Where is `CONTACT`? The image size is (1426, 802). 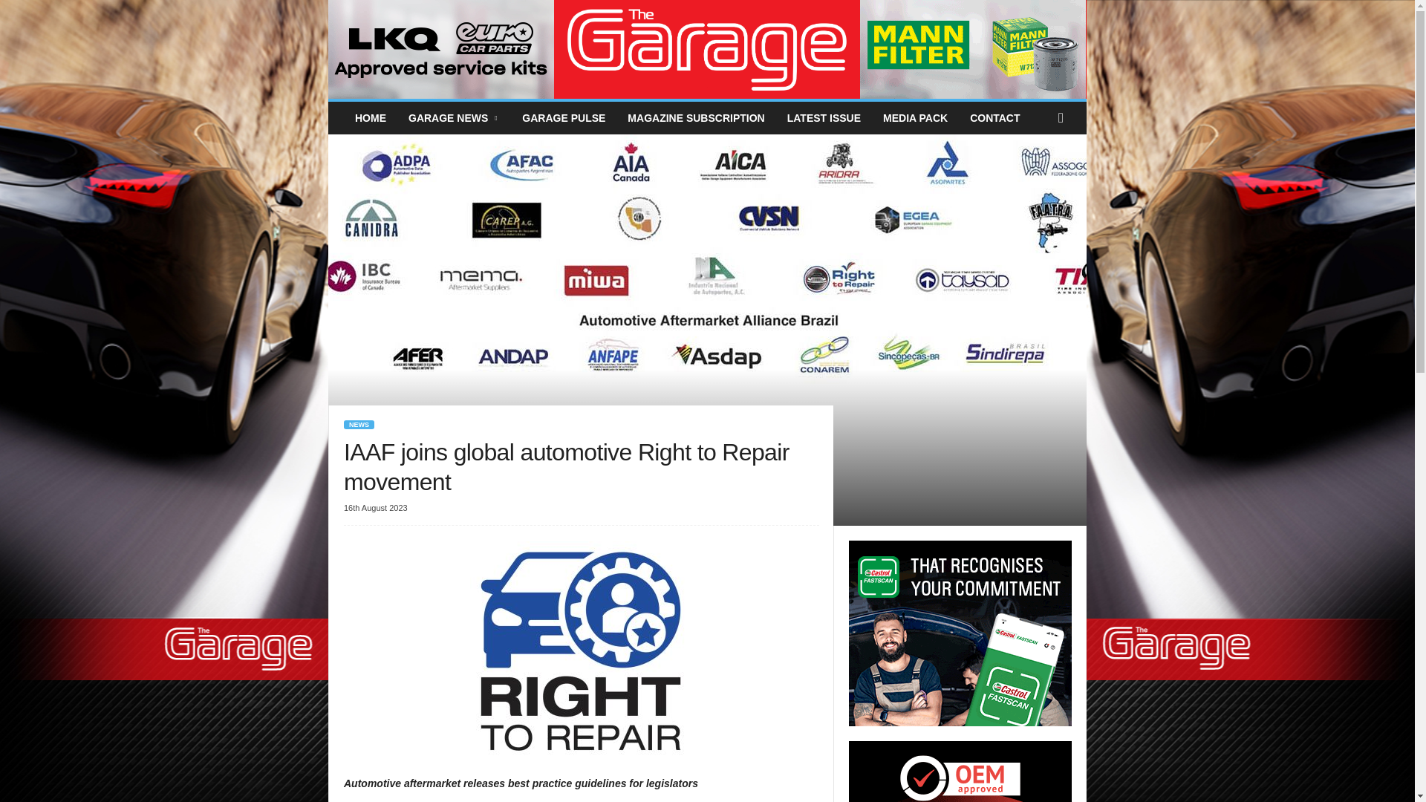
CONTACT is located at coordinates (994, 118).